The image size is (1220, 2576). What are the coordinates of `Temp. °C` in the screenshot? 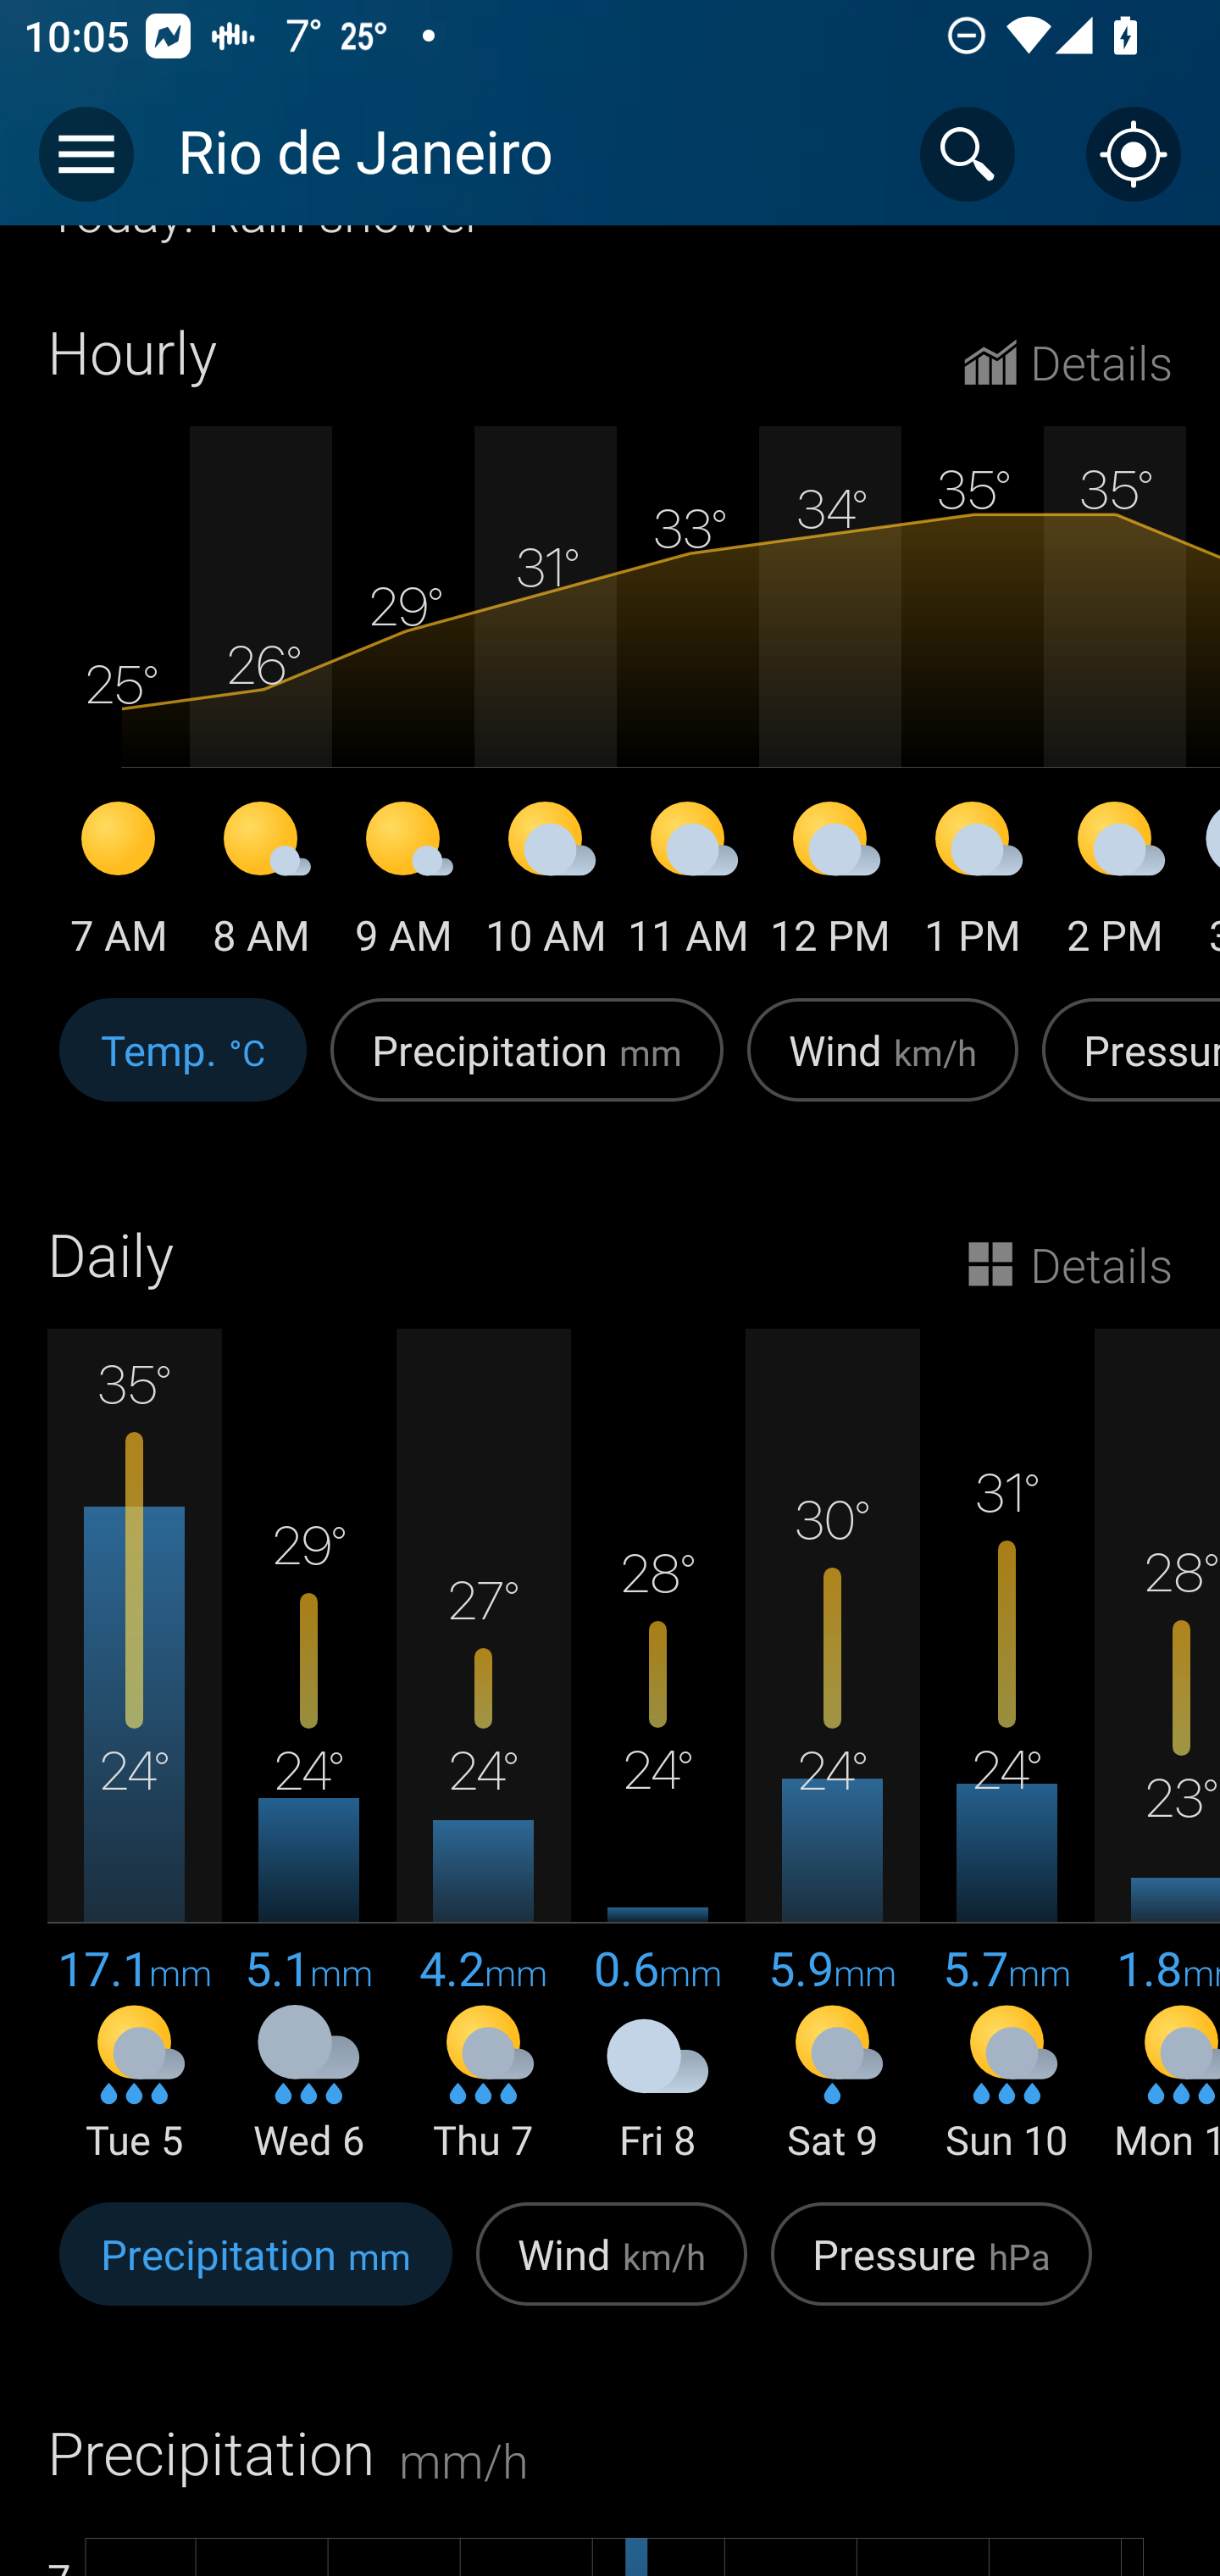 It's located at (183, 1068).